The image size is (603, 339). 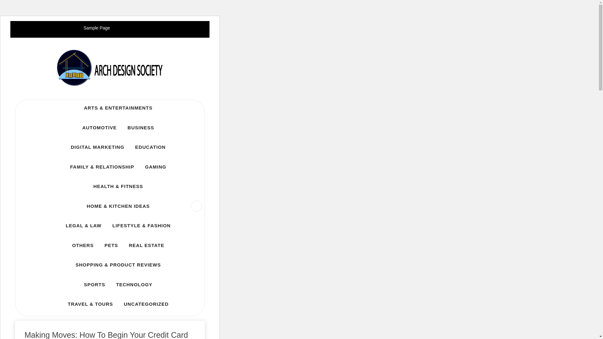 I want to click on Search, so click(x=17, y=8).